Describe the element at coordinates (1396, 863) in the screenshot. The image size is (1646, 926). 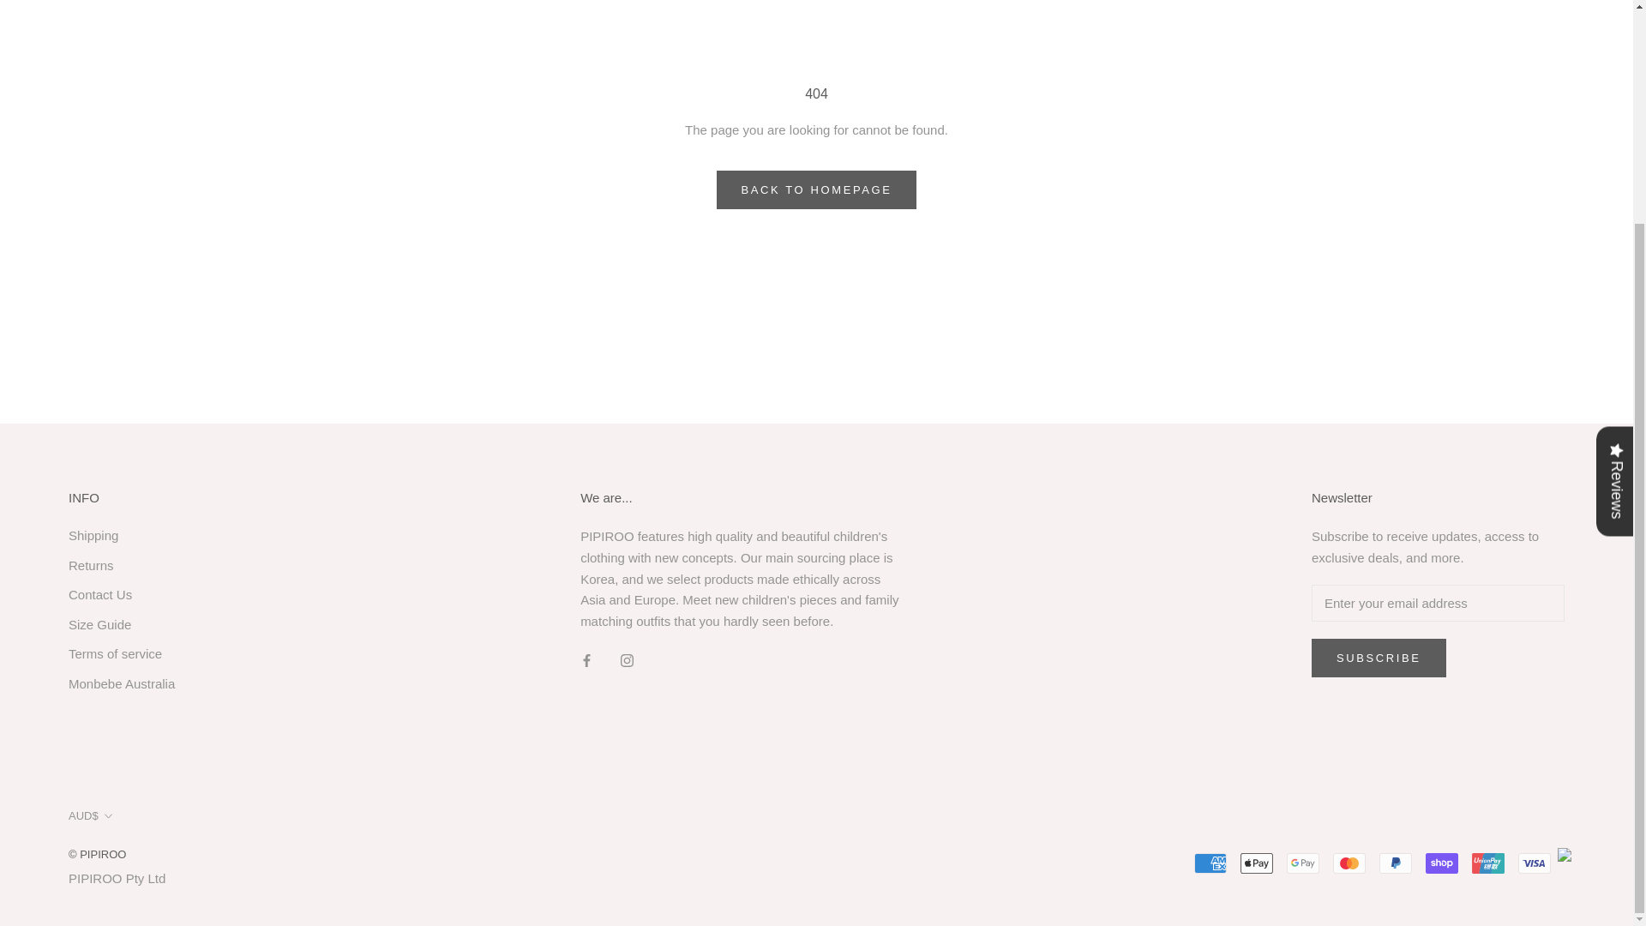
I see `PayPal` at that location.